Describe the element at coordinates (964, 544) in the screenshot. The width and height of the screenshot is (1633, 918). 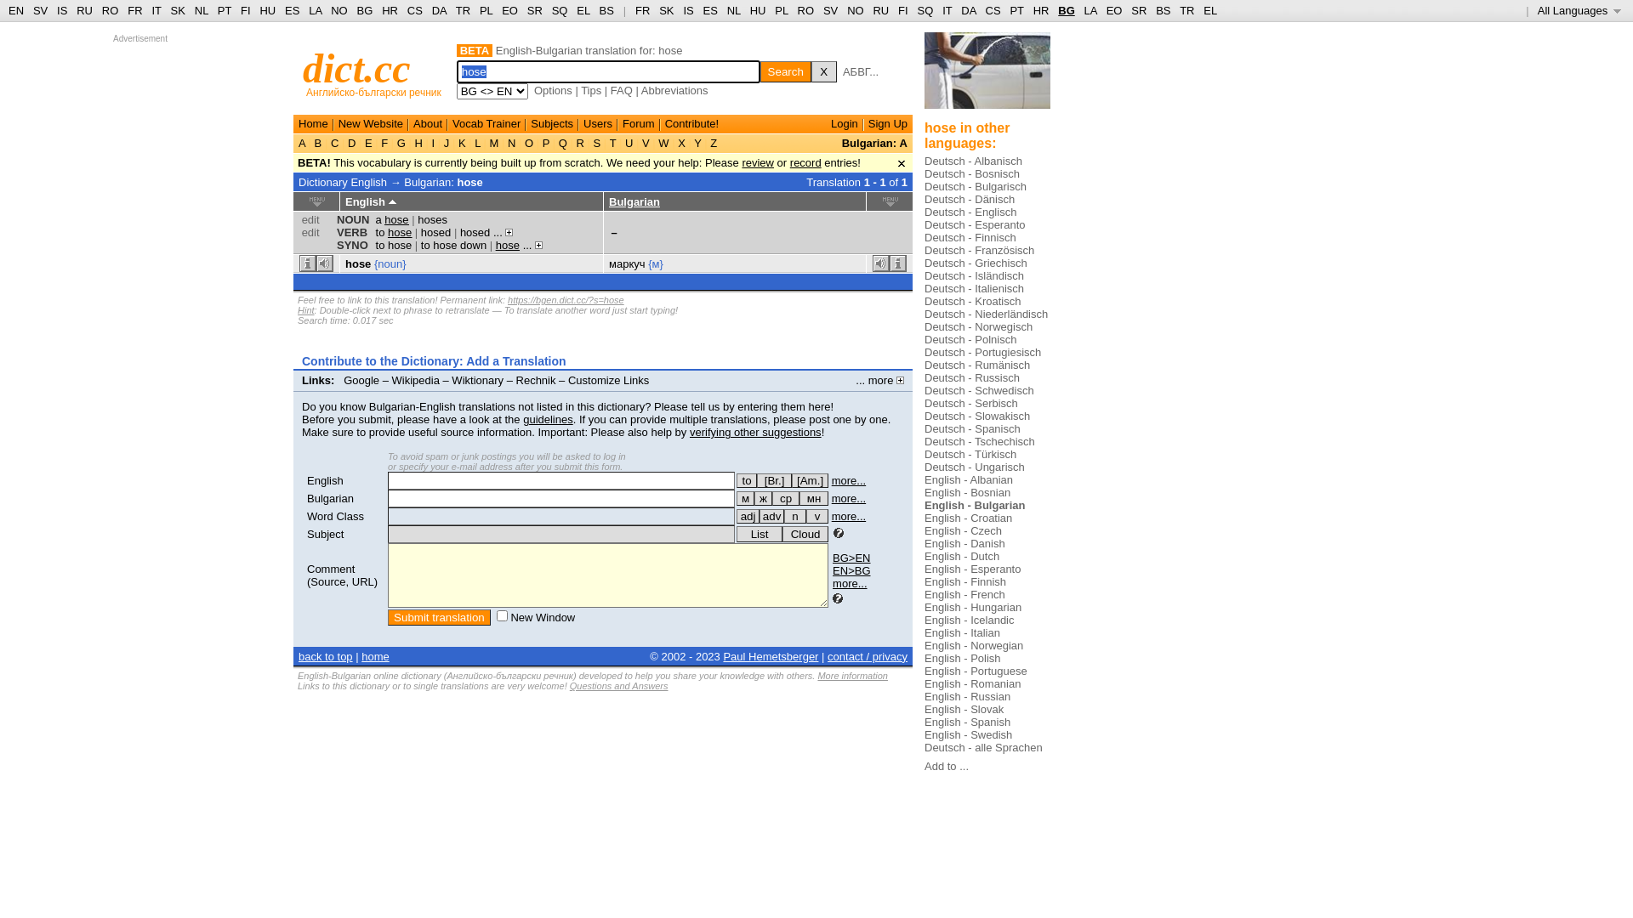
I see `English - Danish` at that location.